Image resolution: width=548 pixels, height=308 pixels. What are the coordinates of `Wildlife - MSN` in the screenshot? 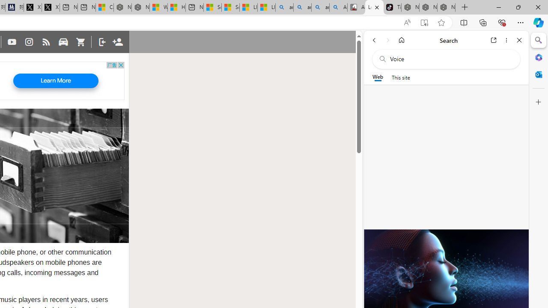 It's located at (158, 8).